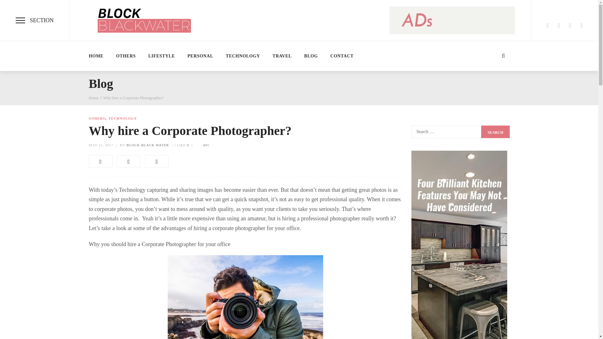  What do you see at coordinates (148, 145) in the screenshot?
I see `BLOCK BLACK WATER` at bounding box center [148, 145].